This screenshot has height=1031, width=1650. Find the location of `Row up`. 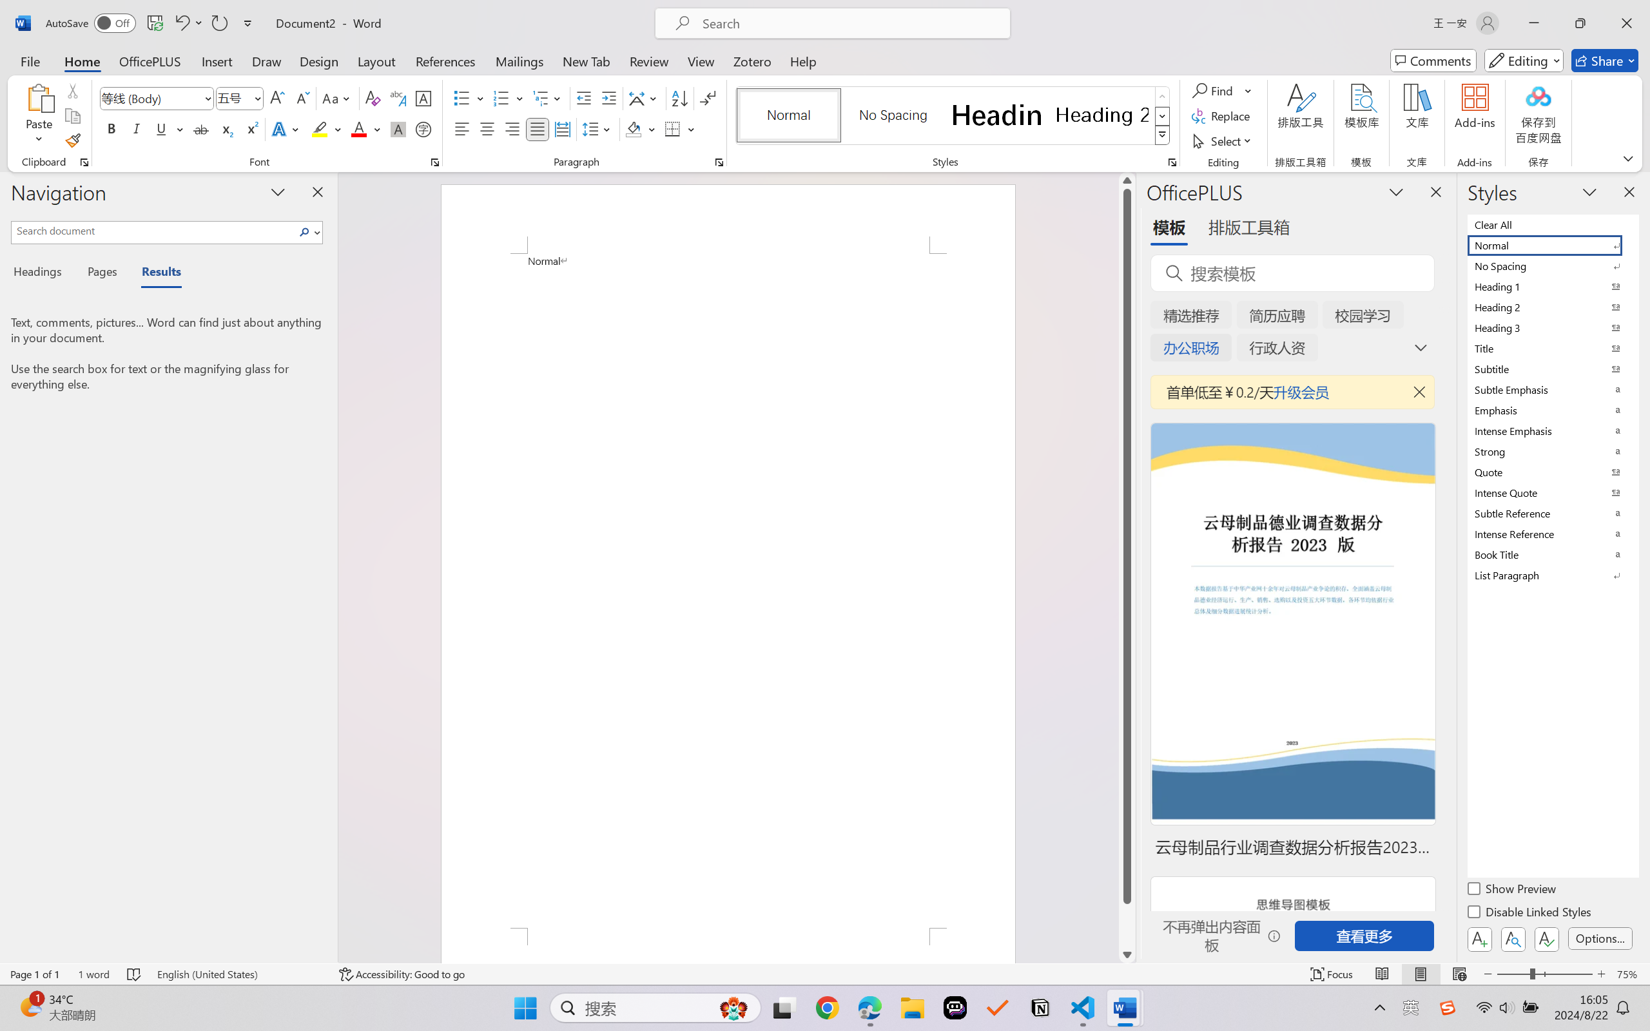

Row up is located at coordinates (1163, 97).